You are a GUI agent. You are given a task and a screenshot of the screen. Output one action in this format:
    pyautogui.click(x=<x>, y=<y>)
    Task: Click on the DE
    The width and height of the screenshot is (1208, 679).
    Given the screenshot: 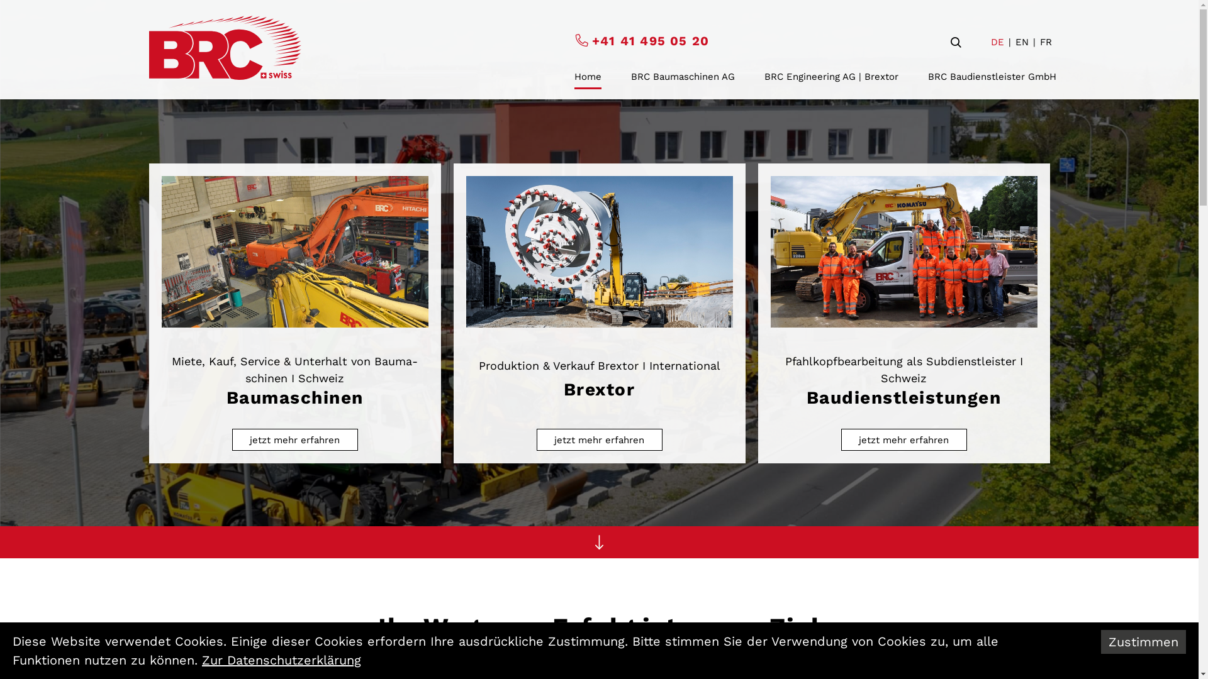 What is the action you would take?
    pyautogui.click(x=997, y=43)
    